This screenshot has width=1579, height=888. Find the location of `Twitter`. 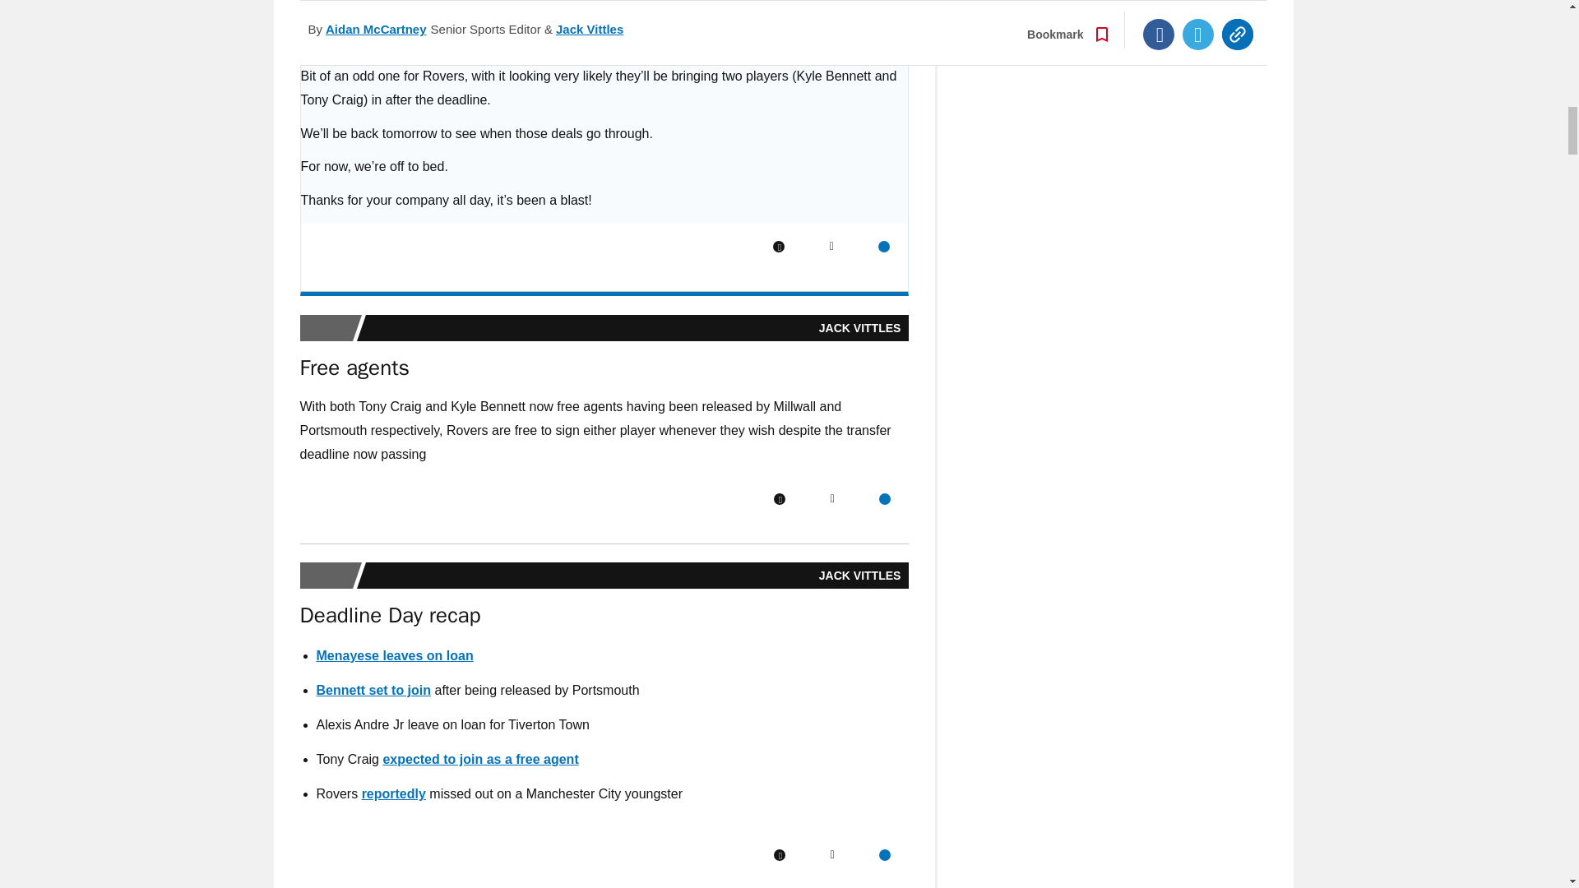

Twitter is located at coordinates (831, 246).